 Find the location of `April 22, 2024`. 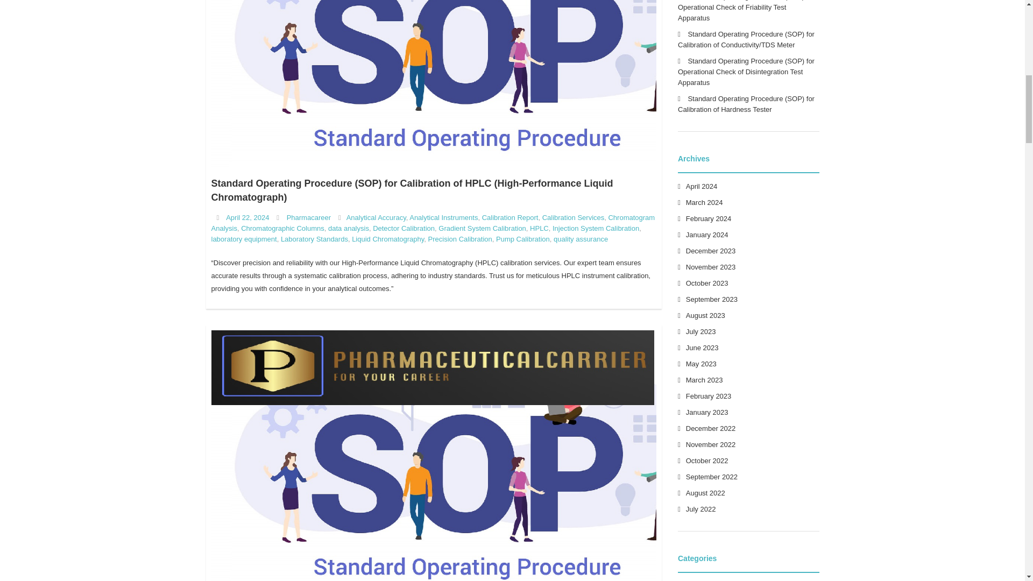

April 22, 2024 is located at coordinates (247, 217).